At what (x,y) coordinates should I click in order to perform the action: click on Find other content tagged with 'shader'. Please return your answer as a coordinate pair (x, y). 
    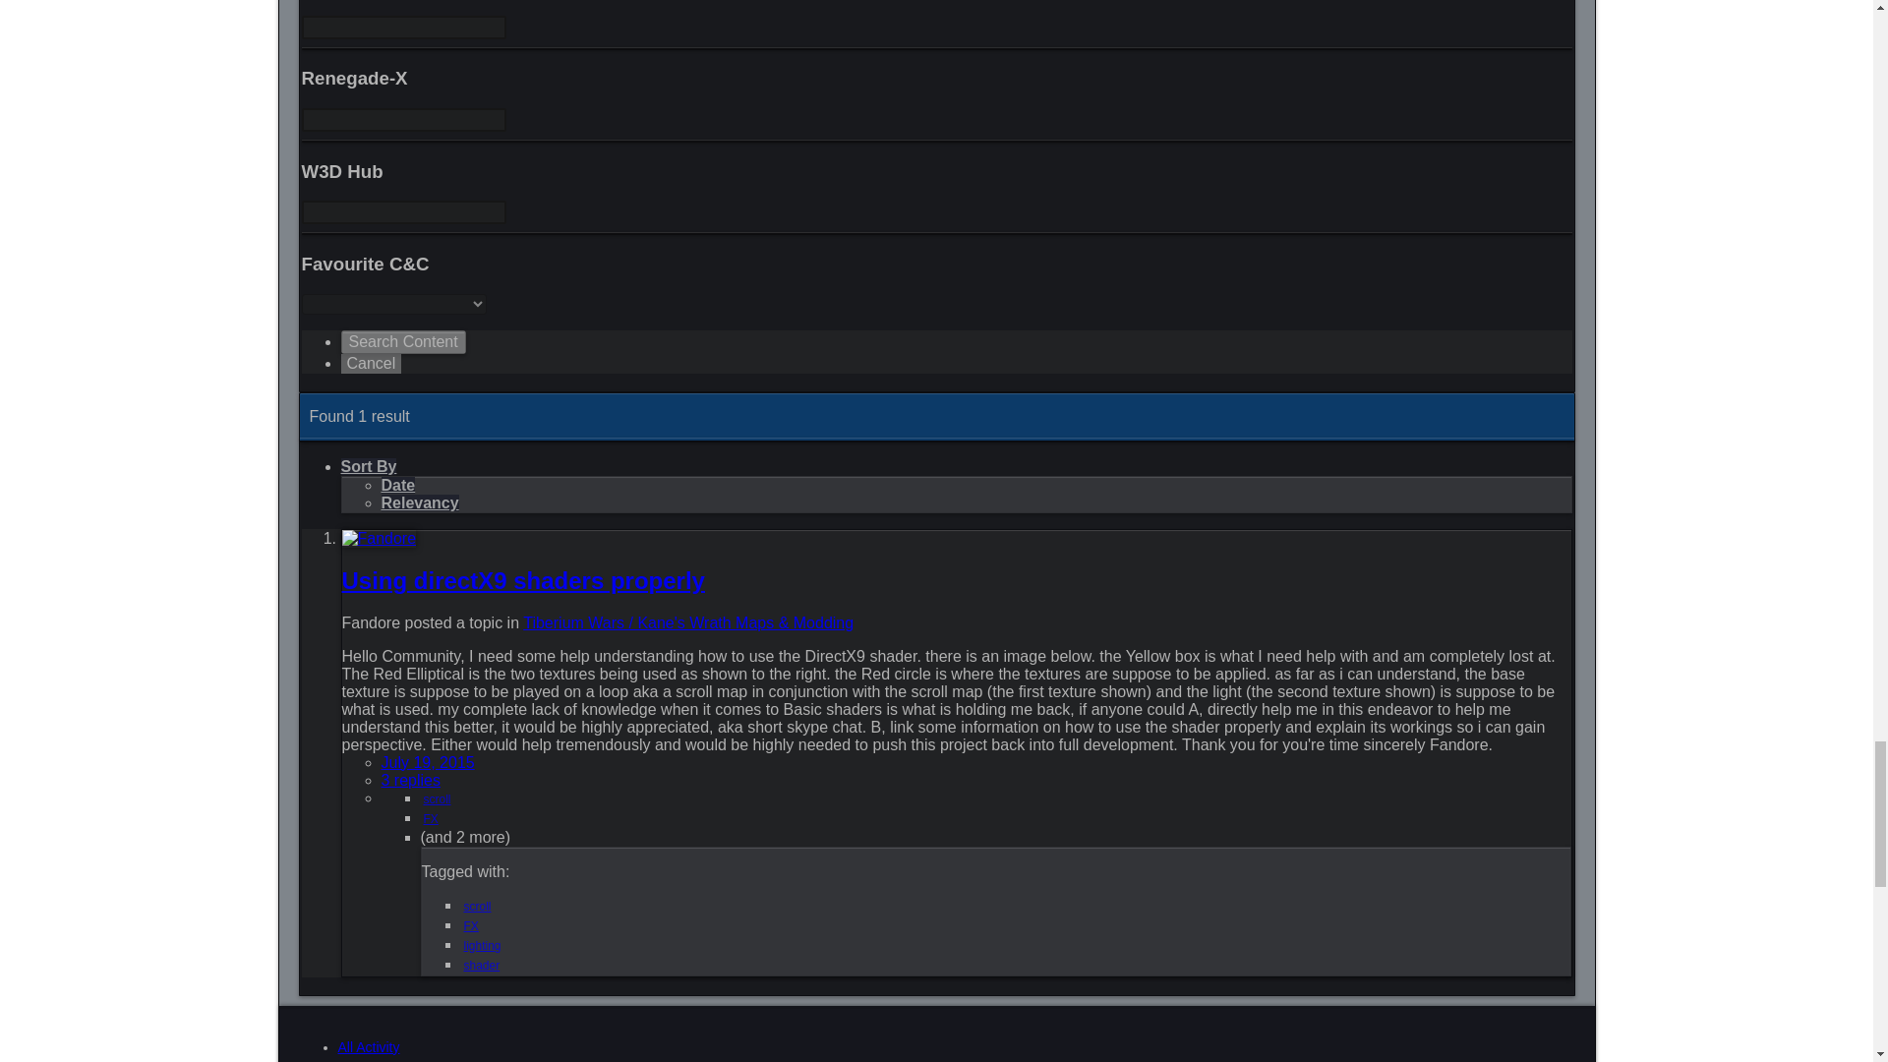
    Looking at the image, I should click on (482, 966).